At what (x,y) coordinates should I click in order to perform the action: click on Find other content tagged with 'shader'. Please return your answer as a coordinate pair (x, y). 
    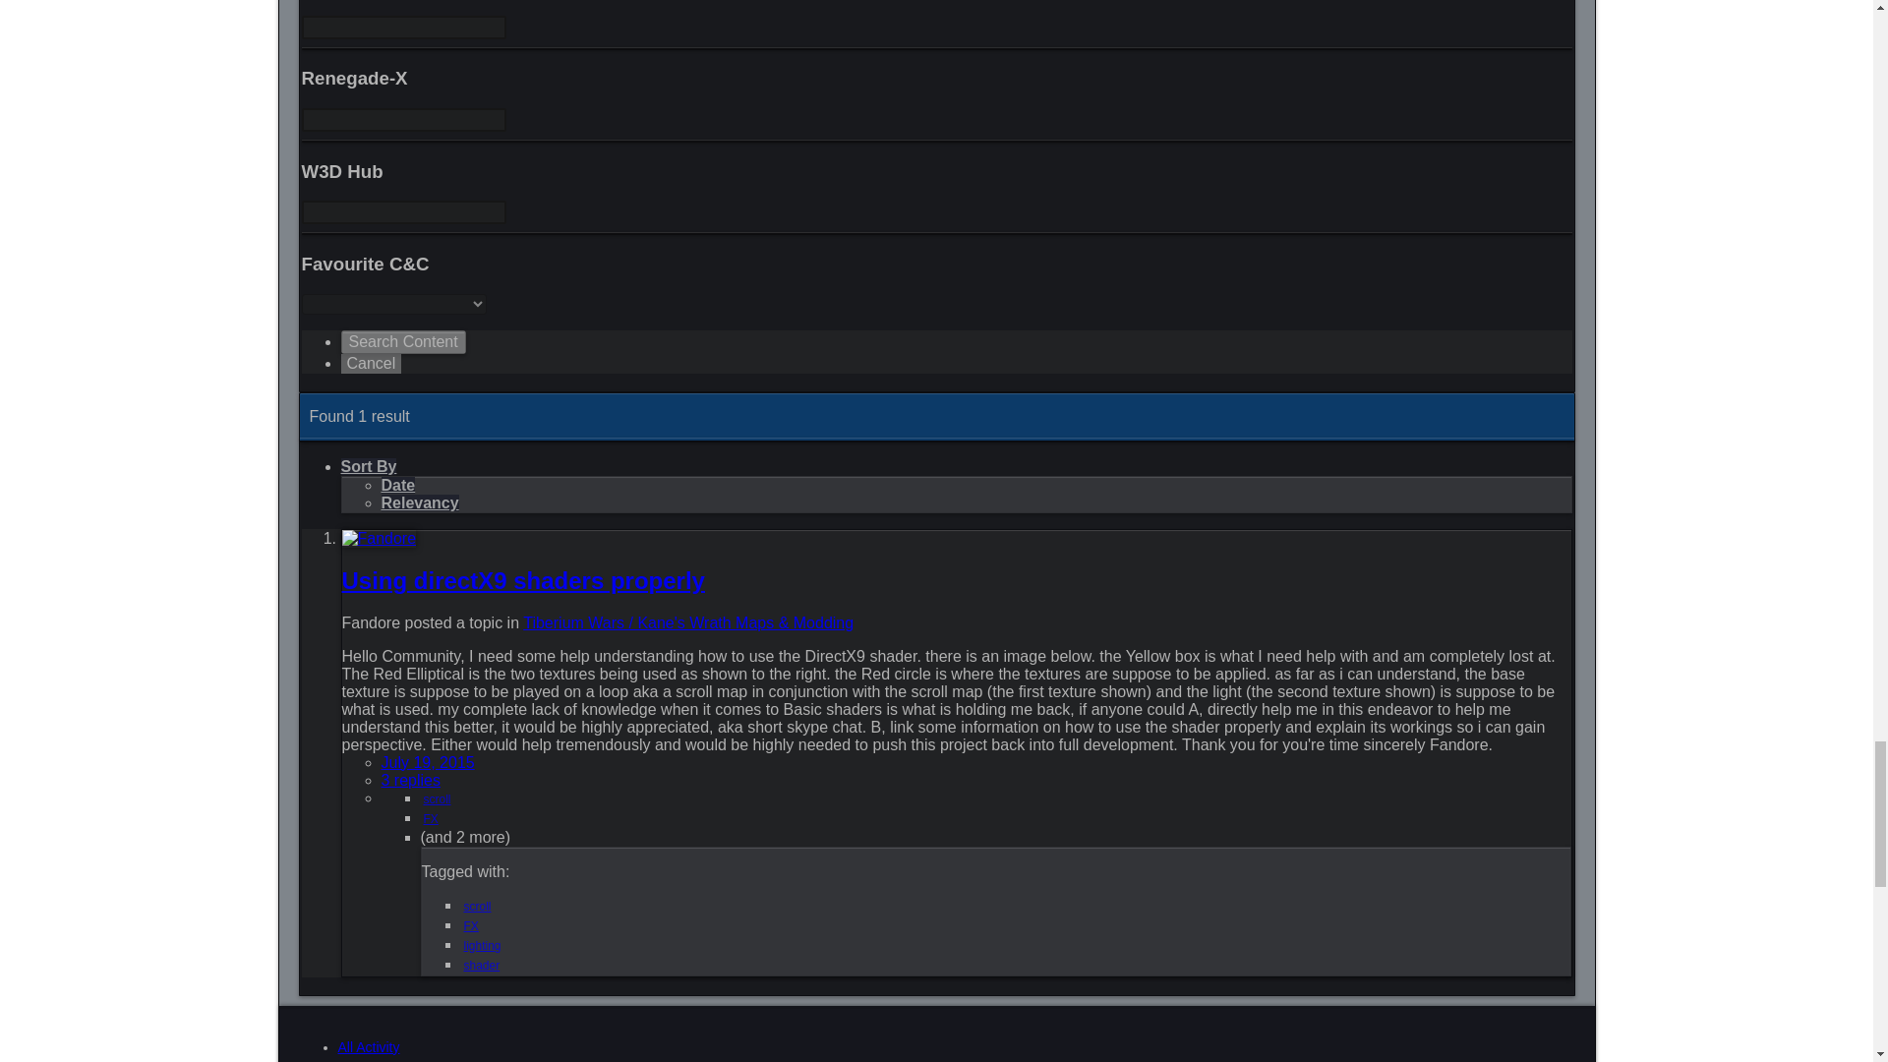
    Looking at the image, I should click on (482, 966).